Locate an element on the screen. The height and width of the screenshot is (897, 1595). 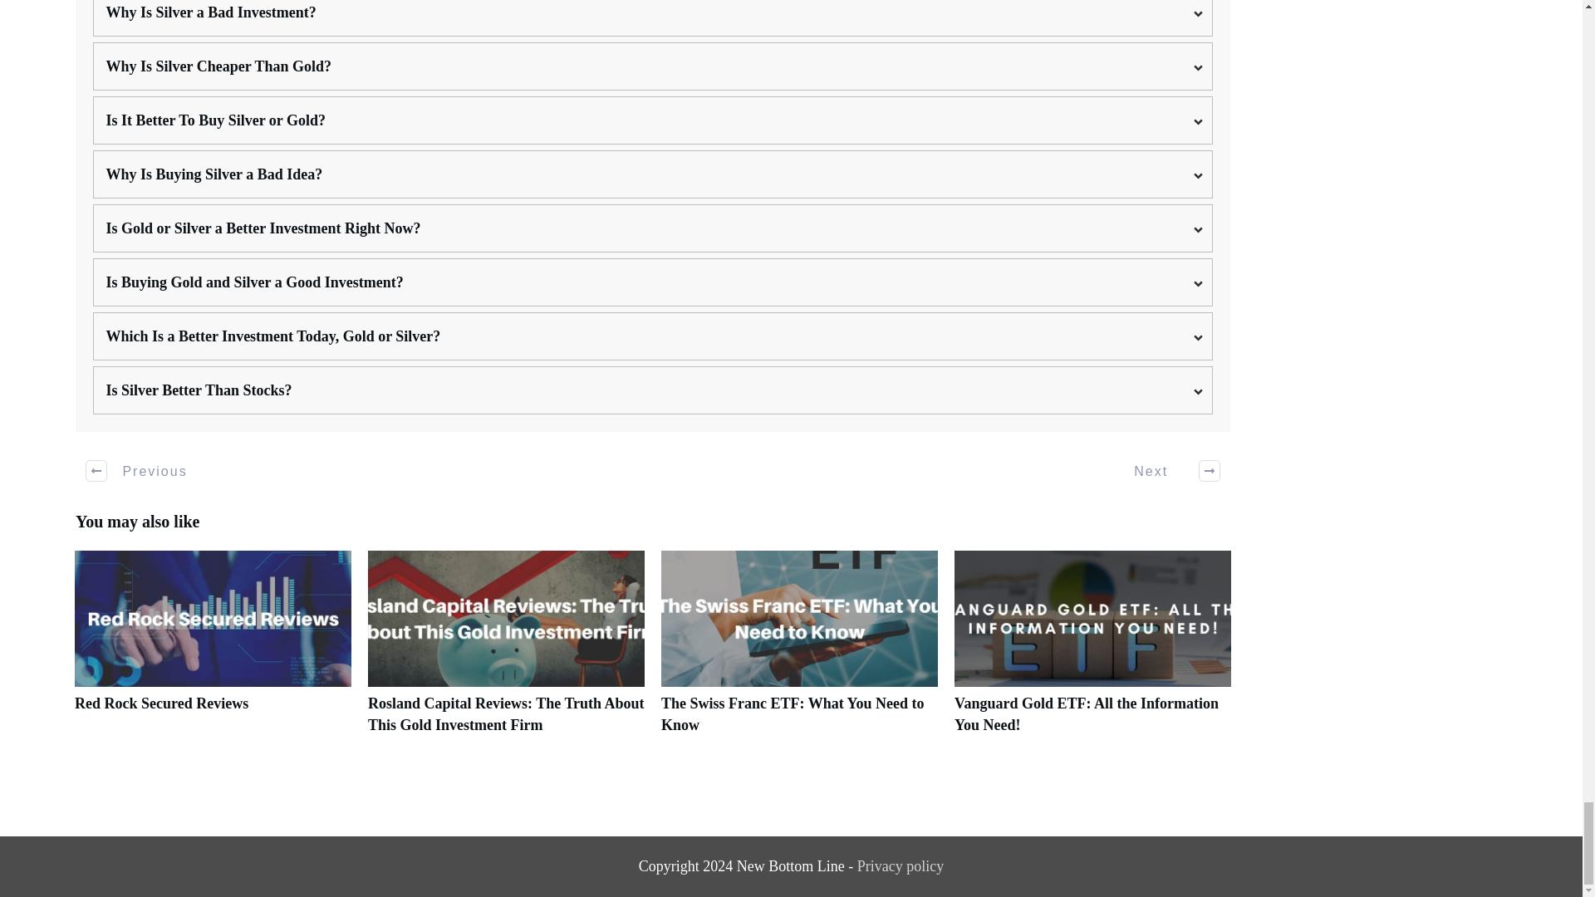
Vanguard Gold ETF: All the Information You Need! is located at coordinates (1092, 651).